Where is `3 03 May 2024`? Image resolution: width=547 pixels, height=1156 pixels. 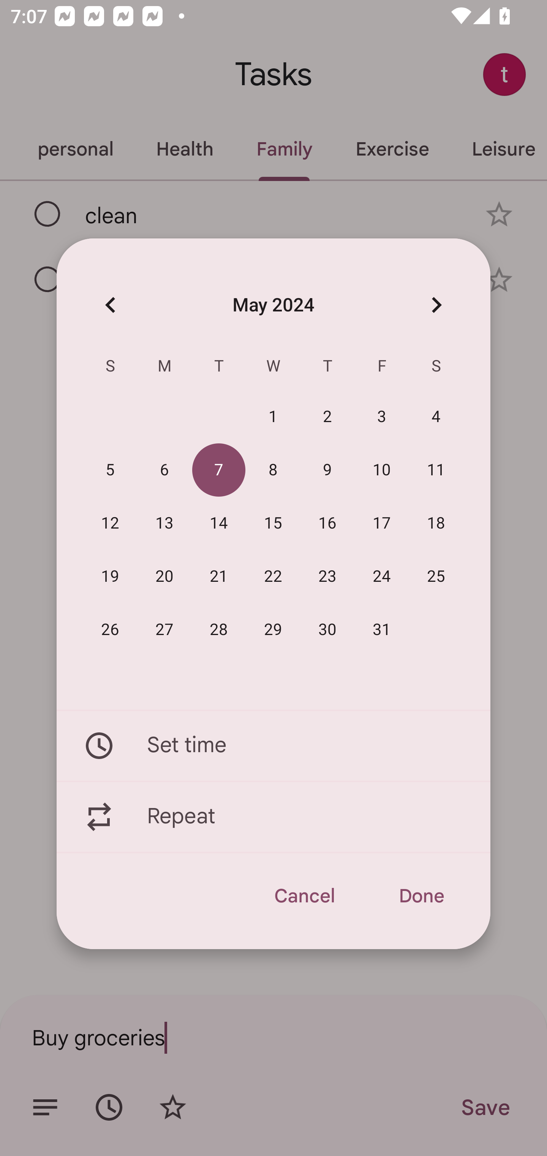 3 03 May 2024 is located at coordinates (382, 417).